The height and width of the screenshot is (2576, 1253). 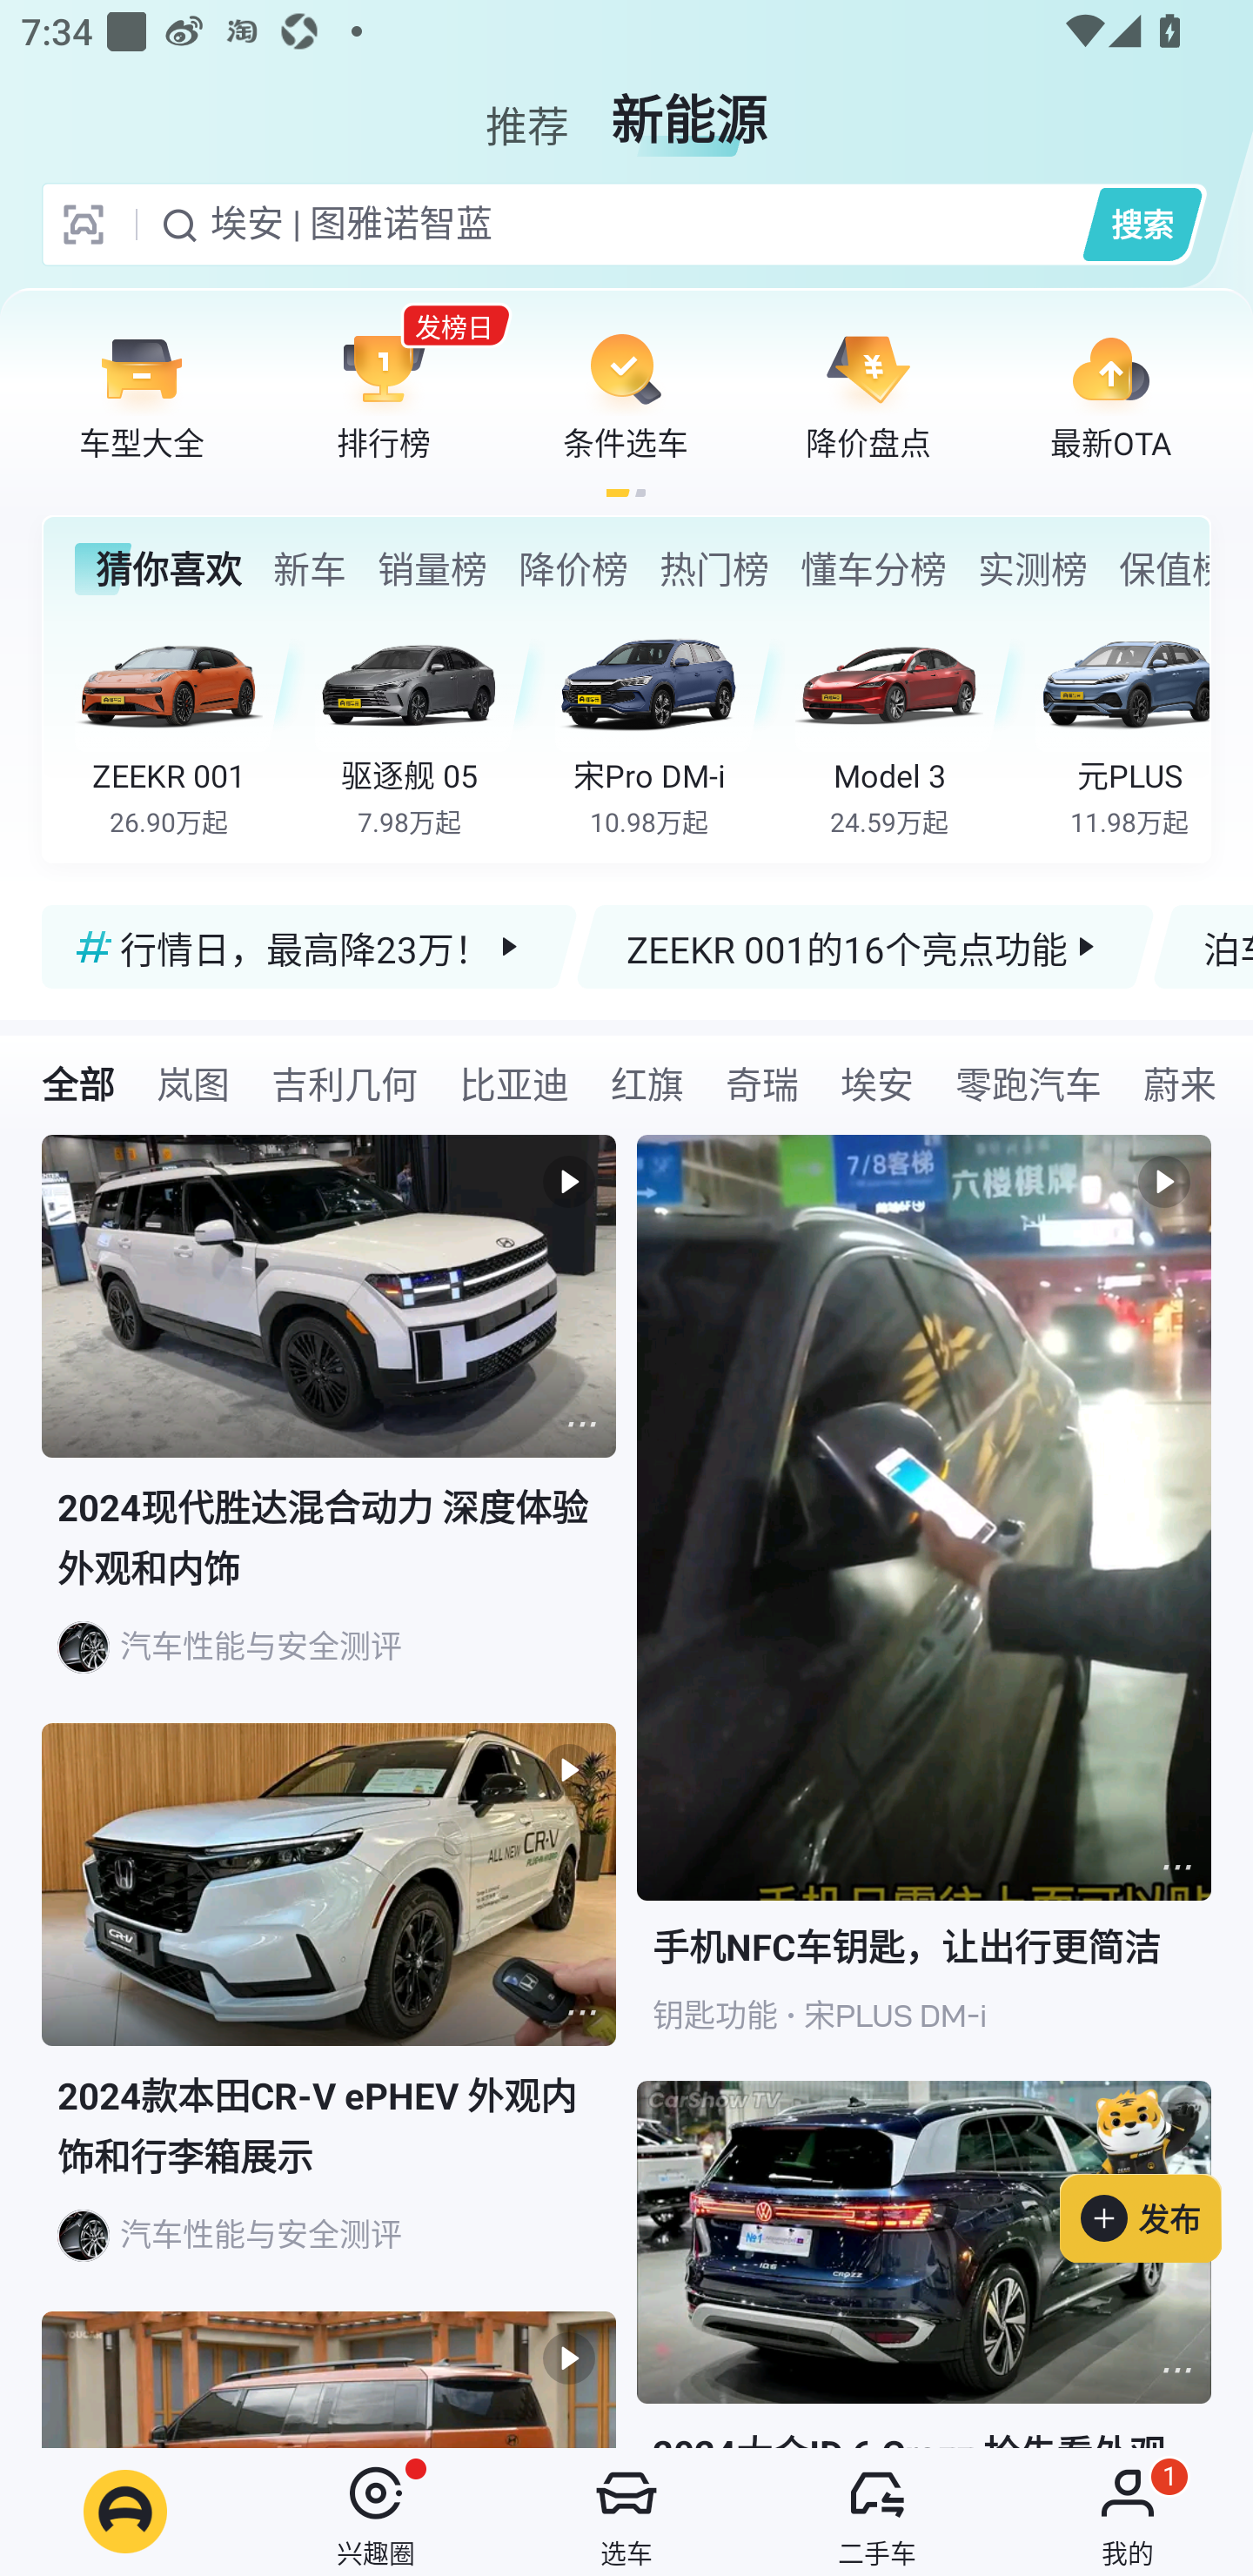 I want to click on 零跑汽车, so click(x=1029, y=1083).